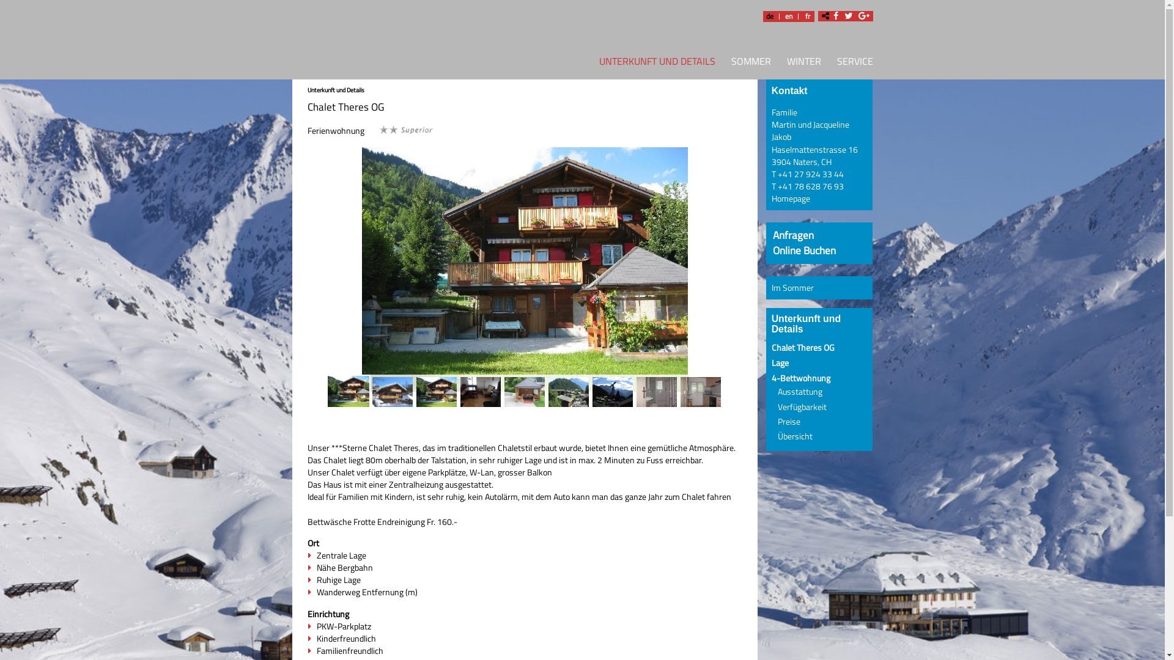 The width and height of the screenshot is (1174, 660). Describe the element at coordinates (801, 378) in the screenshot. I see `4-Bettwohnung` at that location.